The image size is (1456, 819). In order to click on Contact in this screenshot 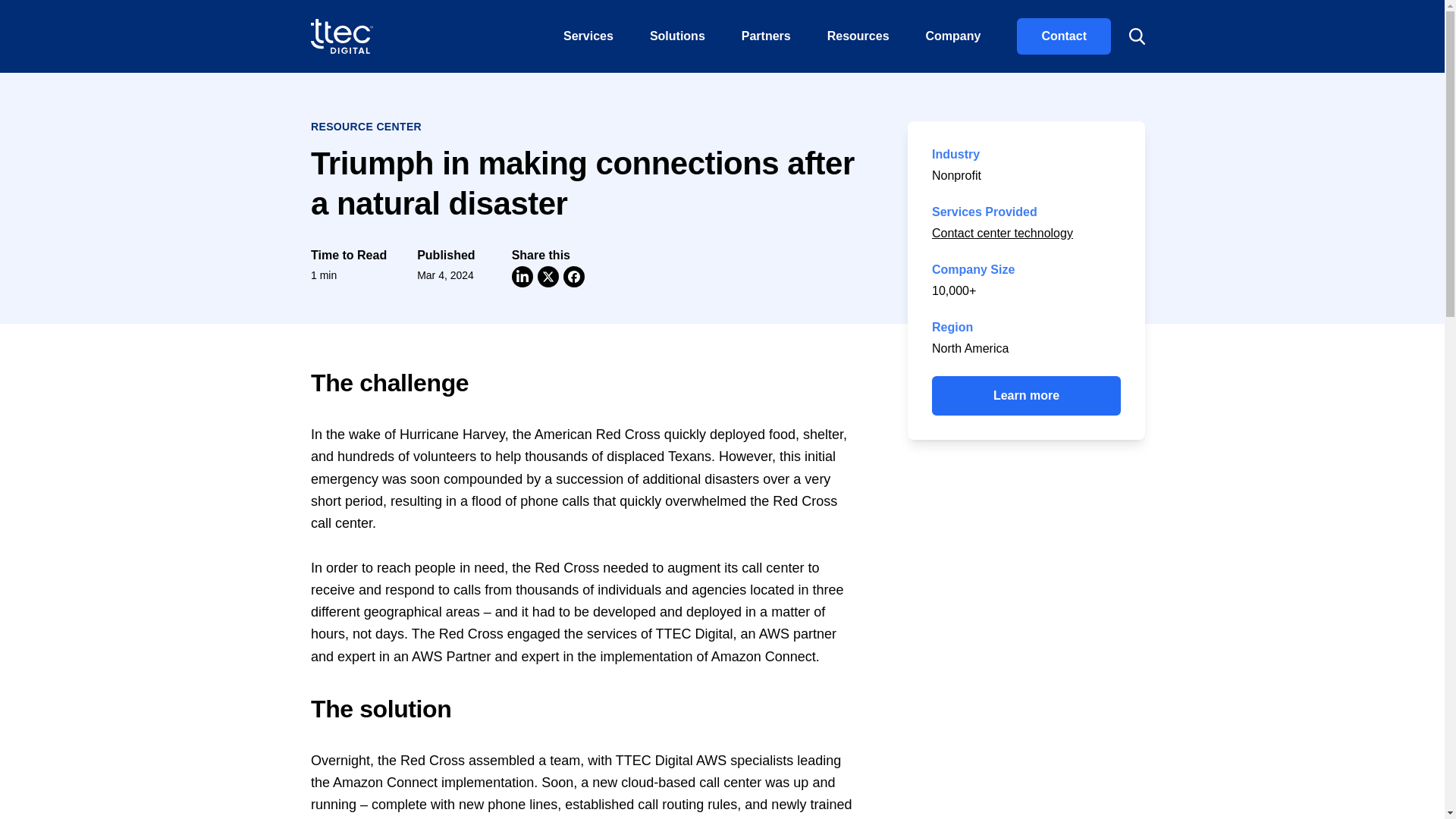, I will do `click(1063, 36)`.